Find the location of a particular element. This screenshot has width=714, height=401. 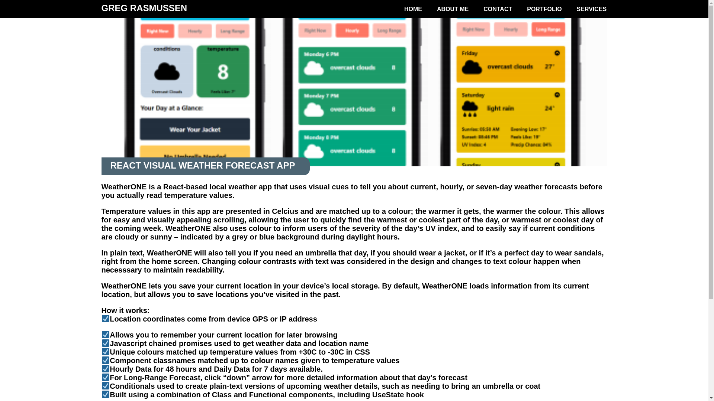

ABOUT ME is located at coordinates (454, 7).